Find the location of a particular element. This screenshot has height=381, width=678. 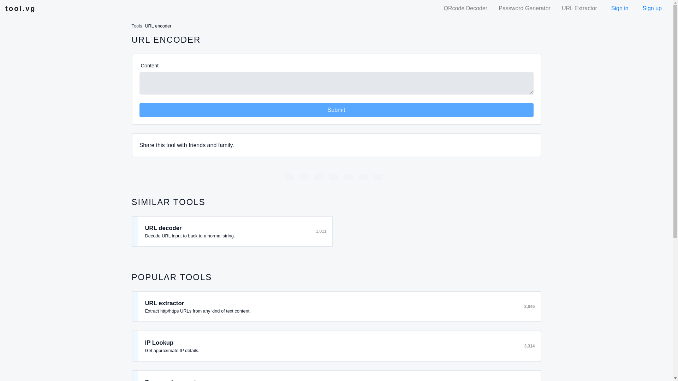

Password Generator is located at coordinates (524, 8).